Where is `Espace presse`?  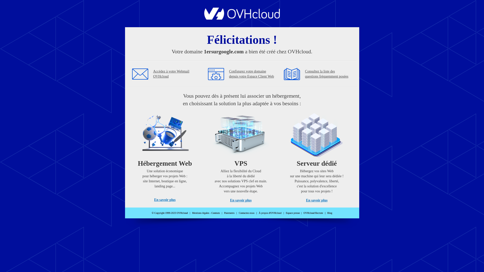 Espace presse is located at coordinates (293, 213).